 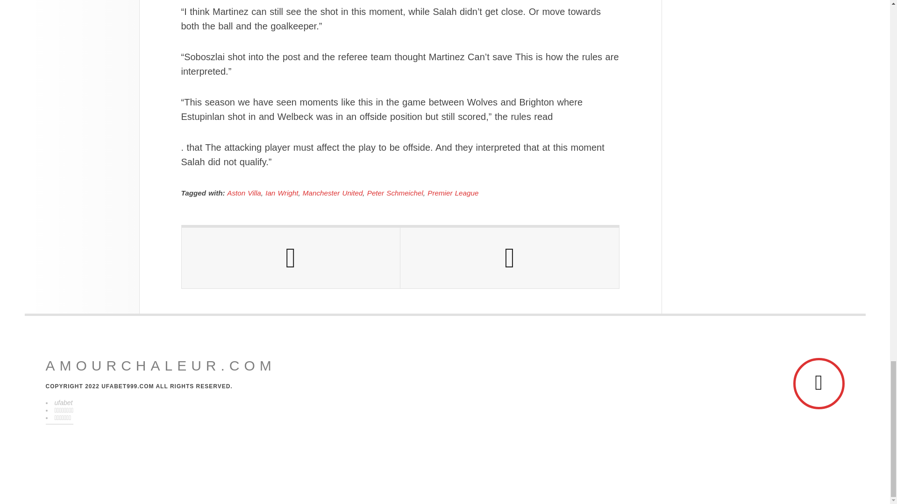 I want to click on Aston Villa, so click(x=244, y=193).